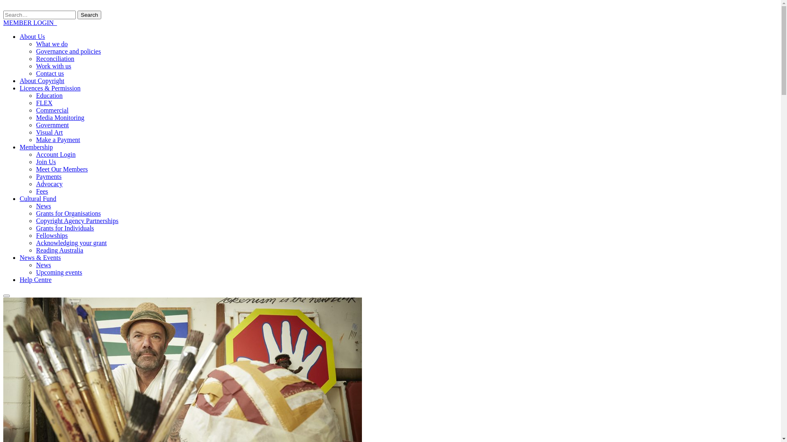 The image size is (787, 442). I want to click on Payments, so click(49, 177).